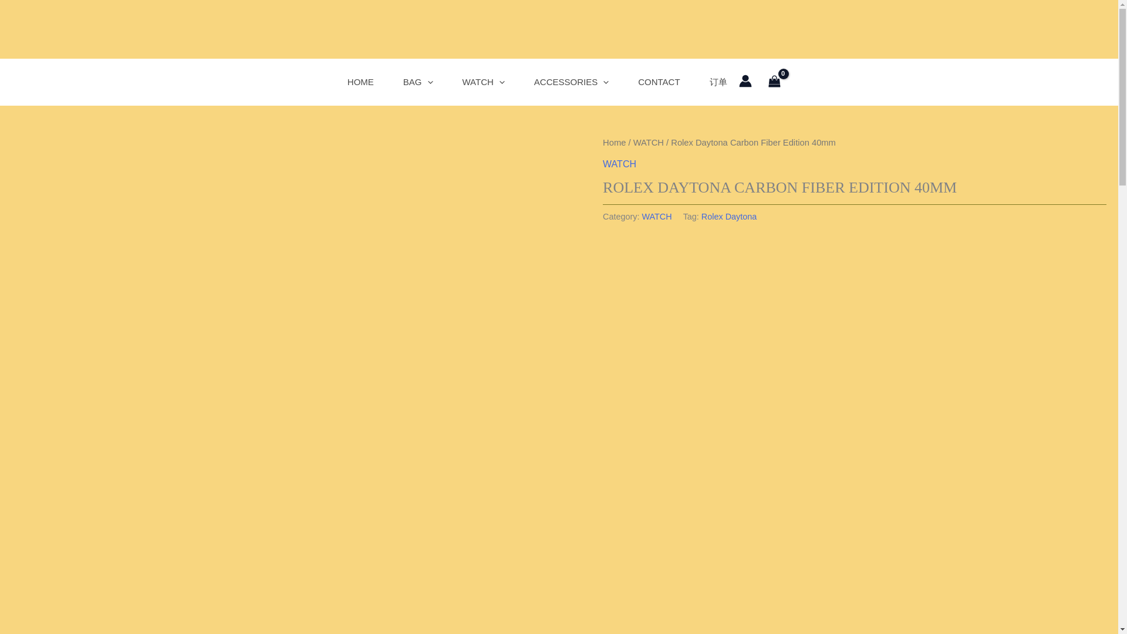 The width and height of the screenshot is (1127, 634). What do you see at coordinates (418, 82) in the screenshot?
I see `BAG` at bounding box center [418, 82].